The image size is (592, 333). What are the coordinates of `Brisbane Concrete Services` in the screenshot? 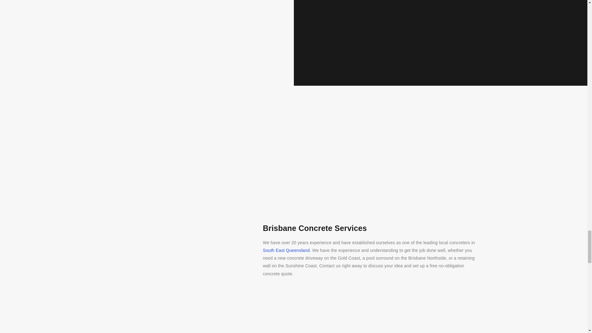 It's located at (371, 228).